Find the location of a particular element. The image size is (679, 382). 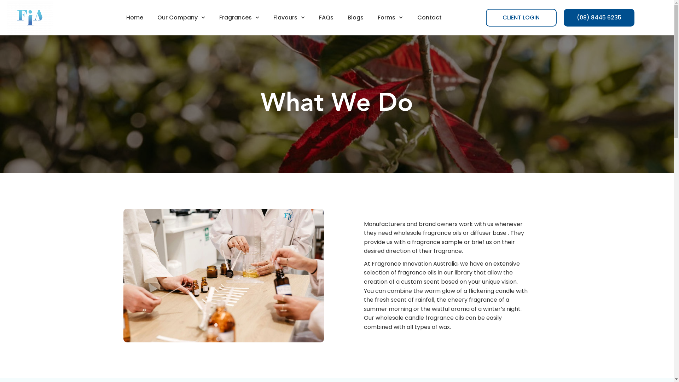

Our Company is located at coordinates (181, 18).